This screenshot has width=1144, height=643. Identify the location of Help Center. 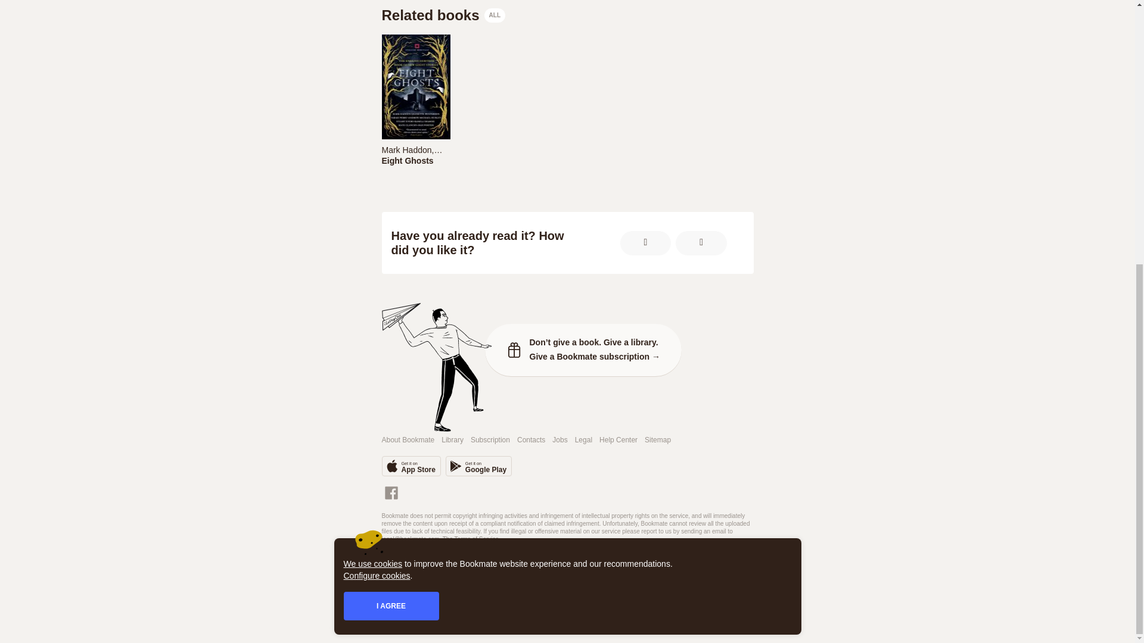
(471, 539).